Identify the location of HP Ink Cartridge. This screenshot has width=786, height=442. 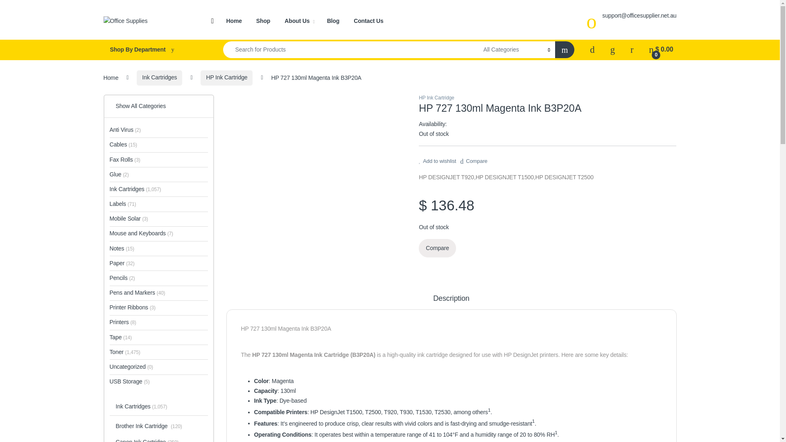
(226, 78).